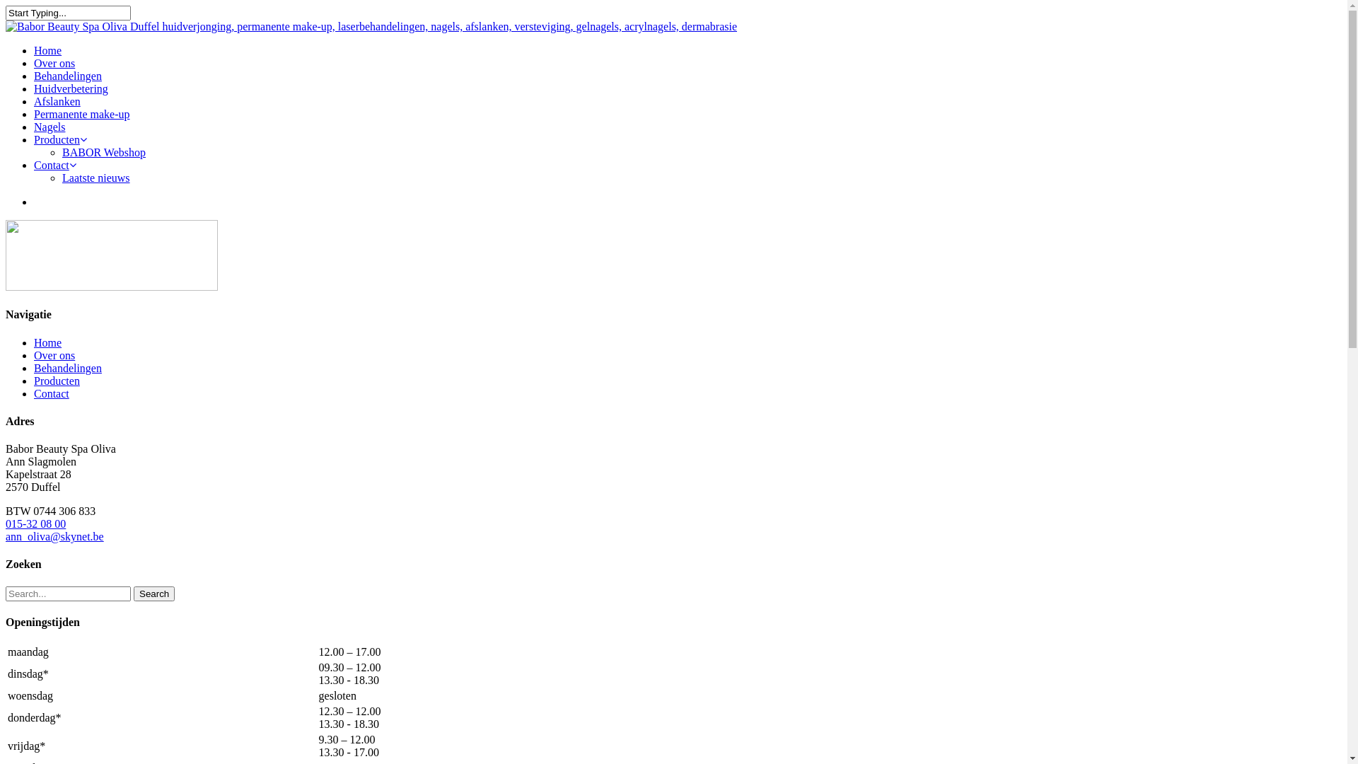 The height and width of the screenshot is (764, 1358). I want to click on BABOR Webshop, so click(104, 153).